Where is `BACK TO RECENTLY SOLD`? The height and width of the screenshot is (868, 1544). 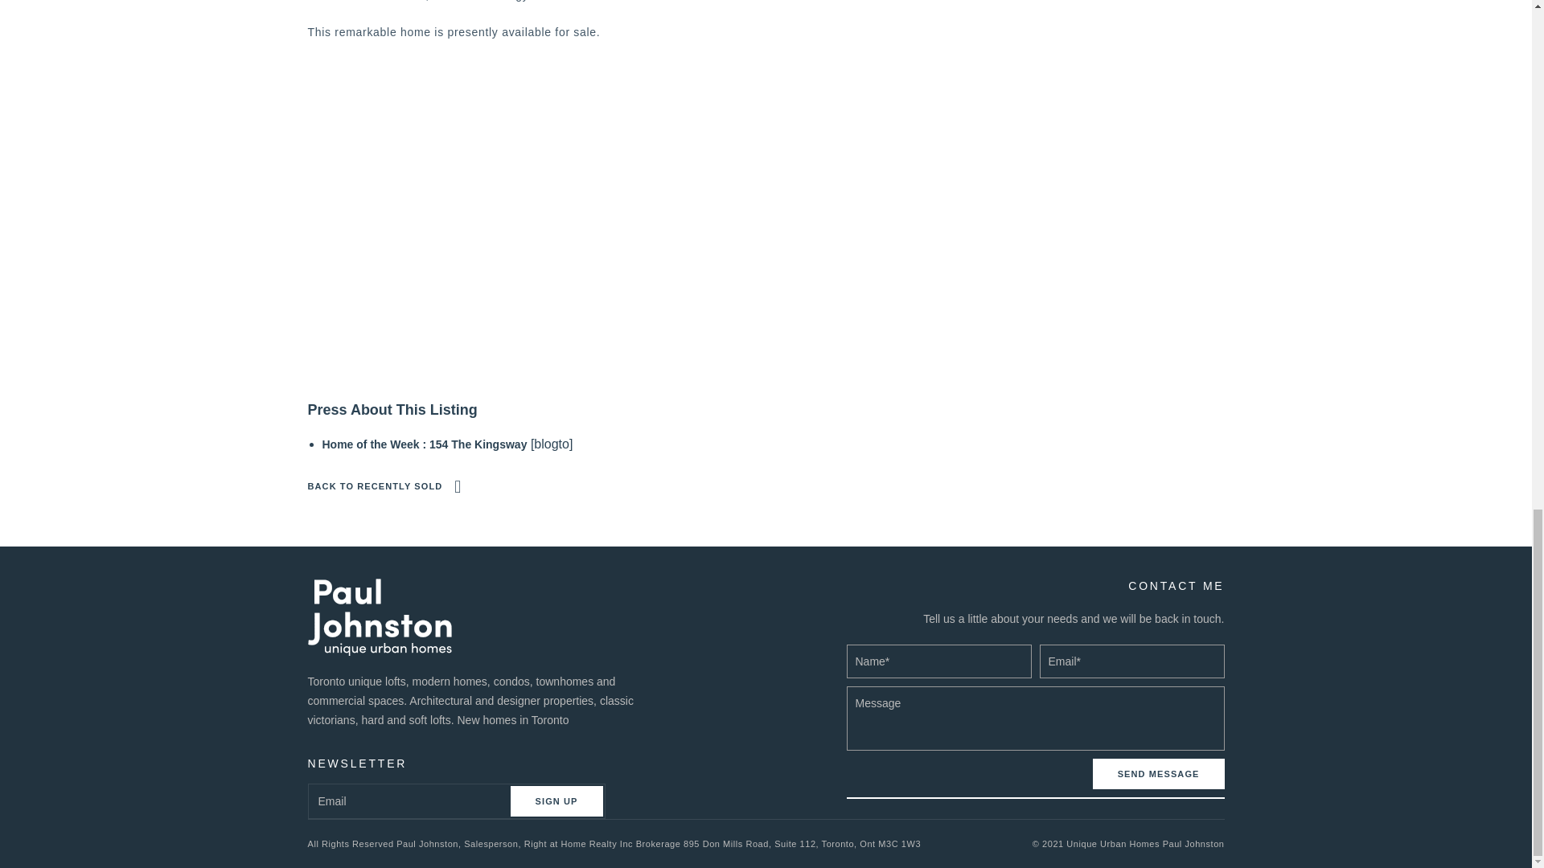 BACK TO RECENTLY SOLD is located at coordinates (384, 486).